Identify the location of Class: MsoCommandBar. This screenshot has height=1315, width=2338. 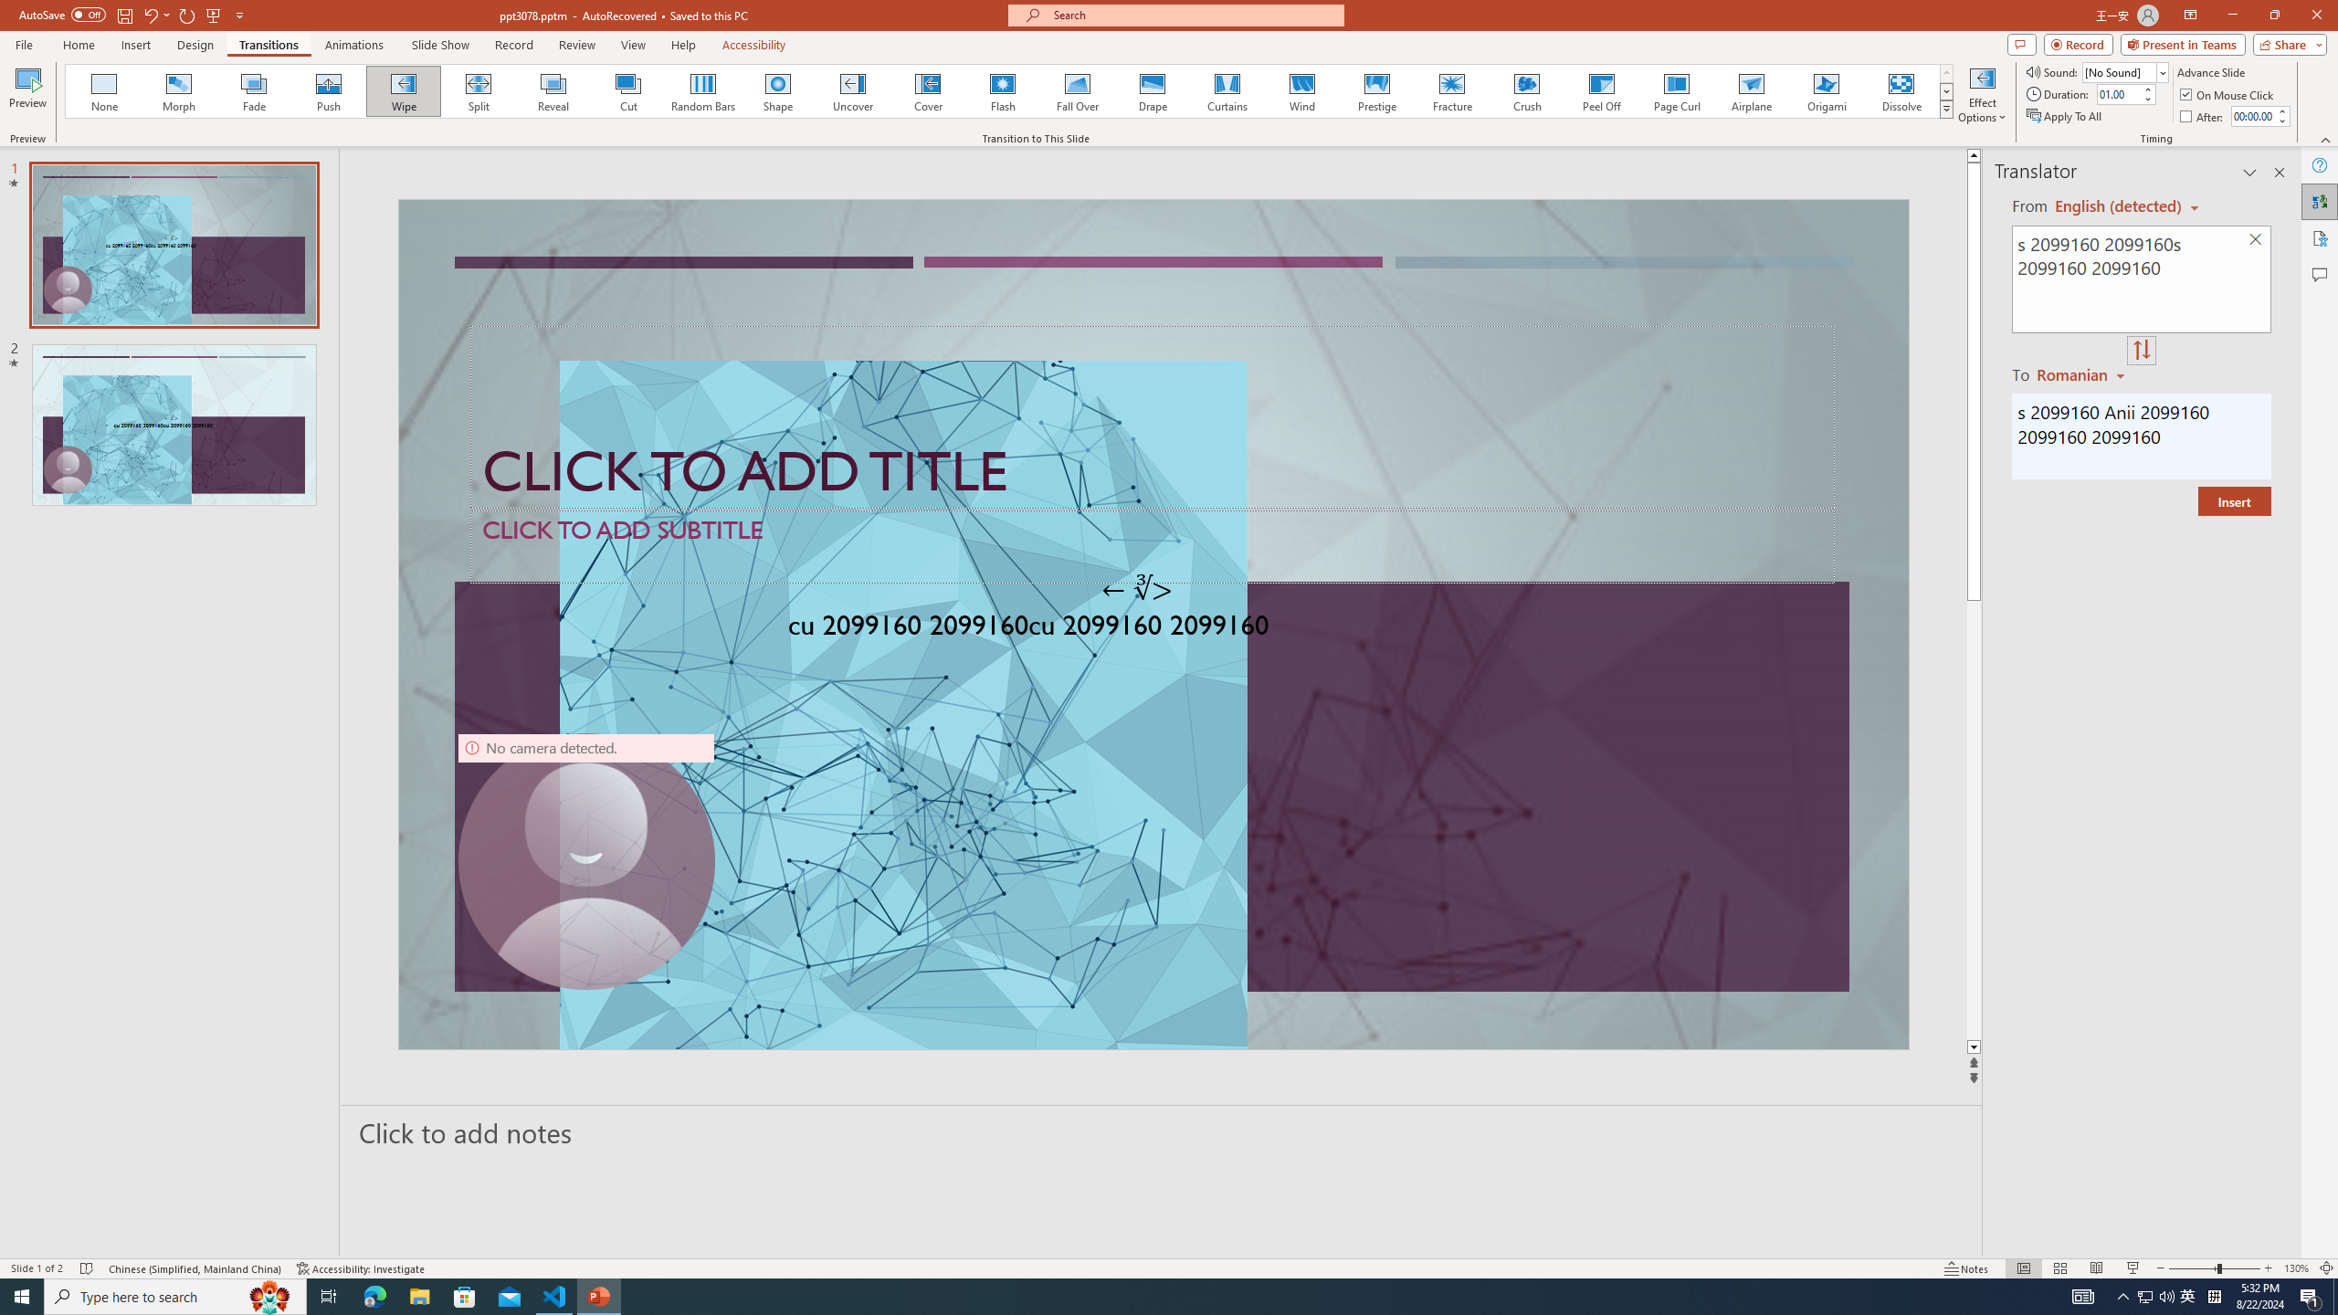
(1169, 1268).